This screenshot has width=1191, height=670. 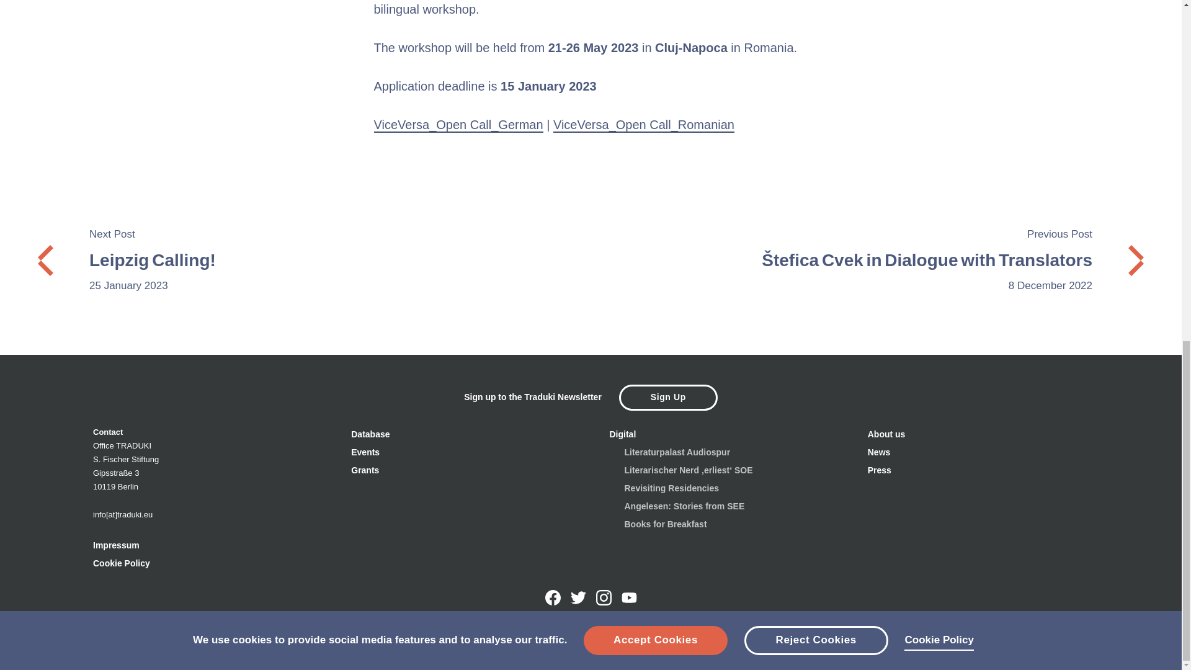 I want to click on Sign Up, so click(x=665, y=524).